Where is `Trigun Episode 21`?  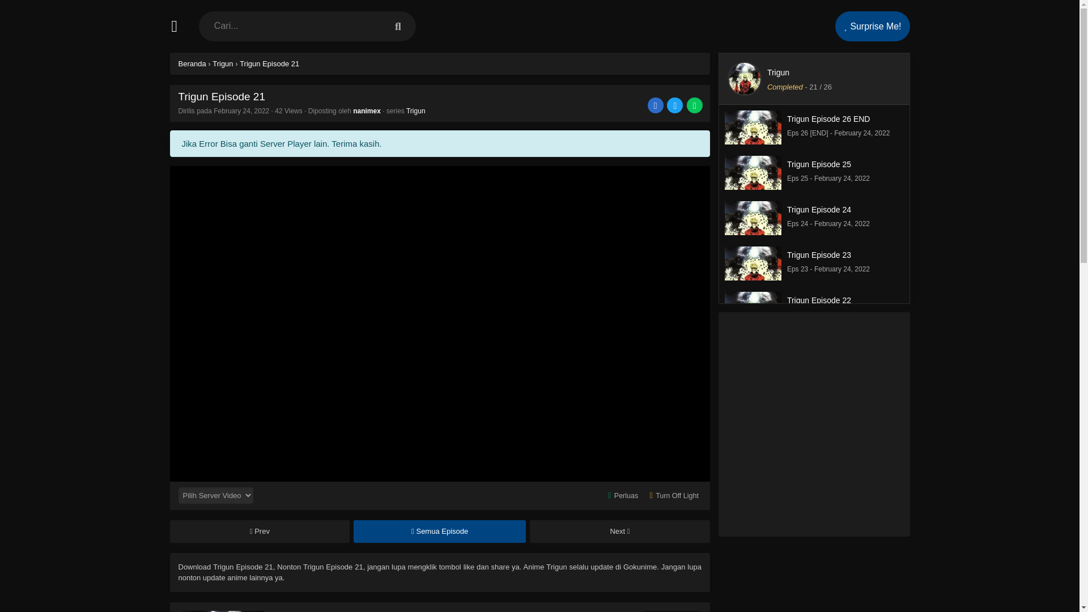 Trigun Episode 21 is located at coordinates (753, 184).